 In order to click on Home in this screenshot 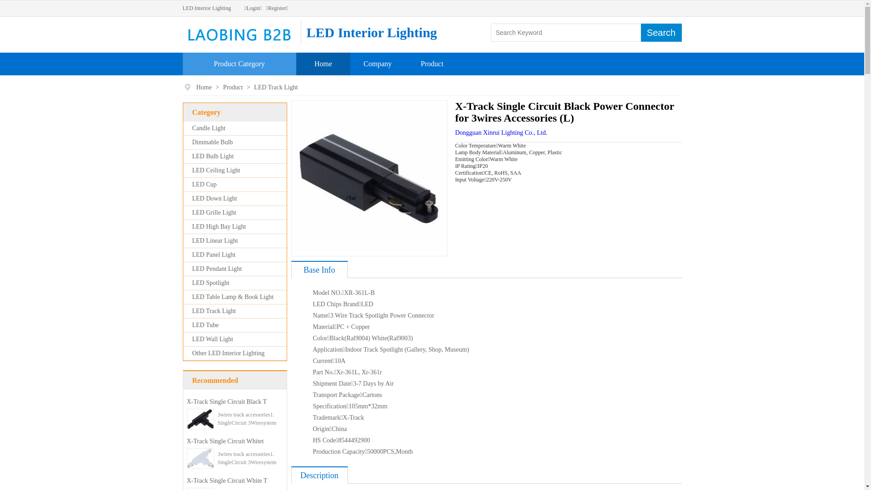, I will do `click(204, 87)`.